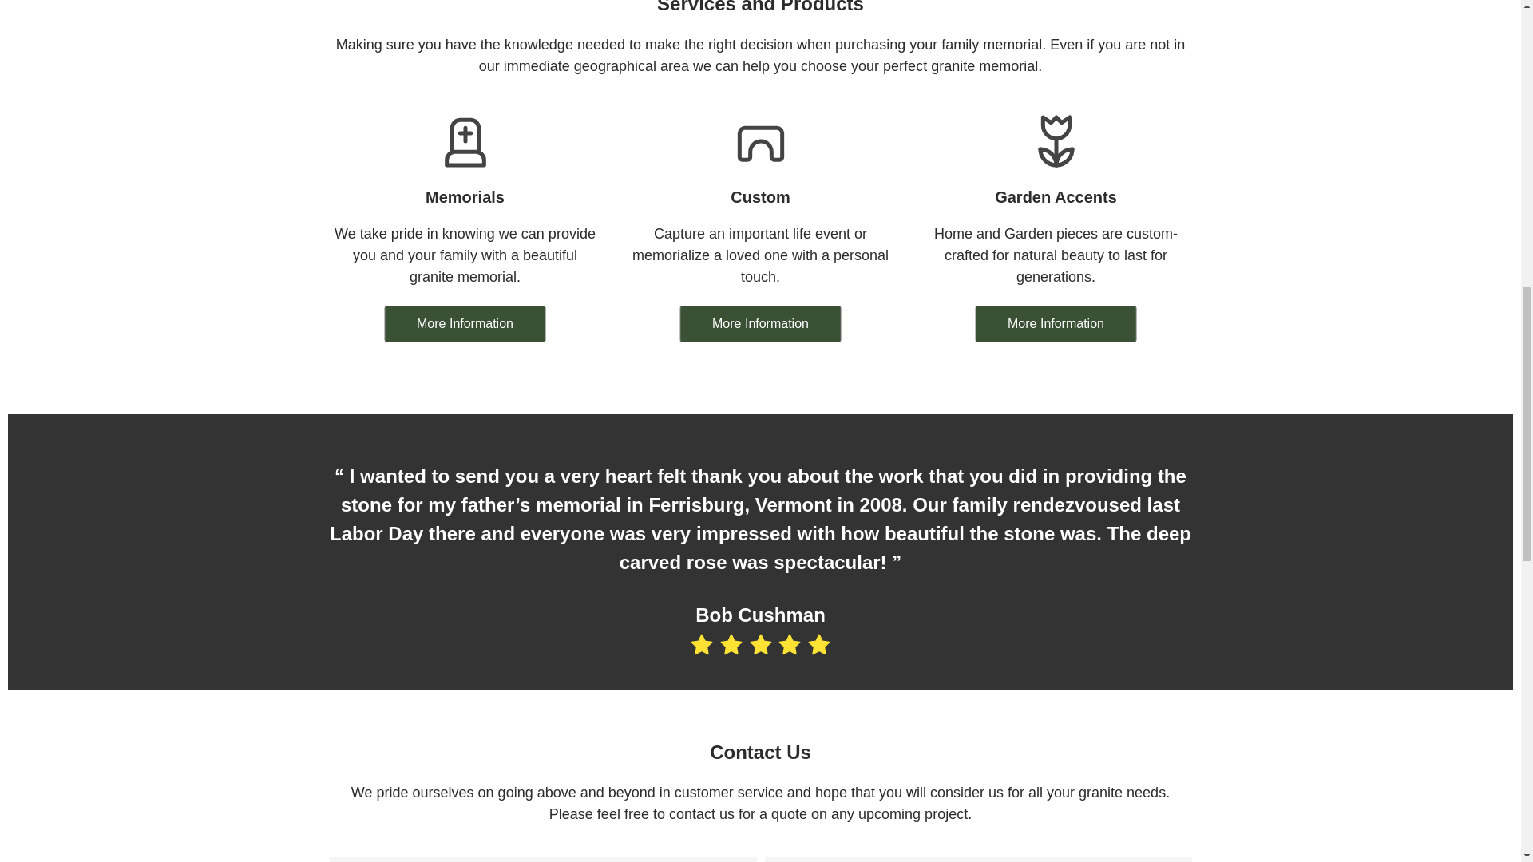  What do you see at coordinates (760, 324) in the screenshot?
I see `More Information` at bounding box center [760, 324].